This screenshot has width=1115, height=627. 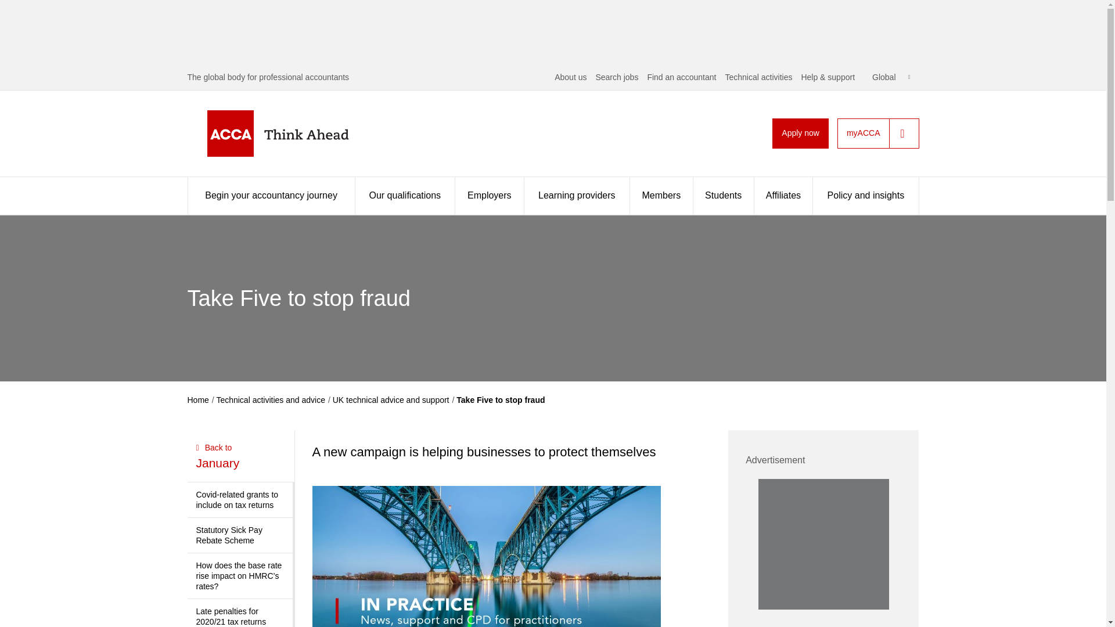 I want to click on Search jobs, so click(x=617, y=77).